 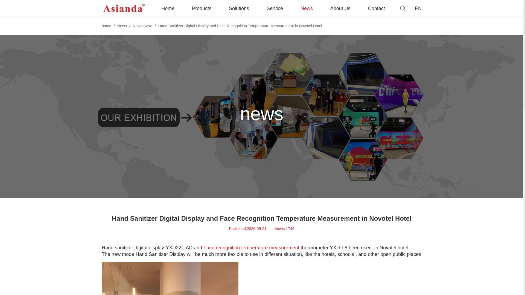 What do you see at coordinates (202, 8) in the screenshot?
I see `Products` at bounding box center [202, 8].